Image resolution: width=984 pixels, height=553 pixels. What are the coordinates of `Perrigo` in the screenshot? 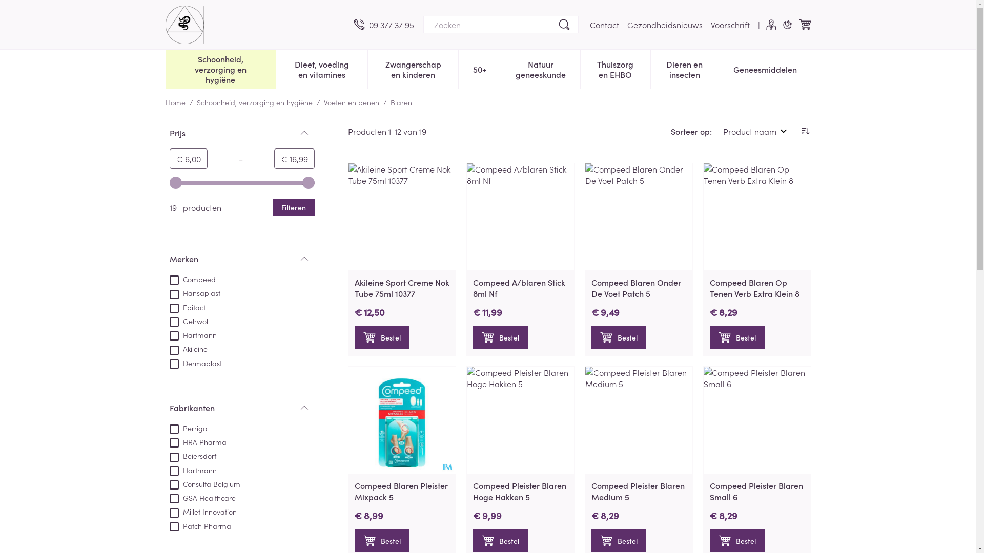 It's located at (188, 428).